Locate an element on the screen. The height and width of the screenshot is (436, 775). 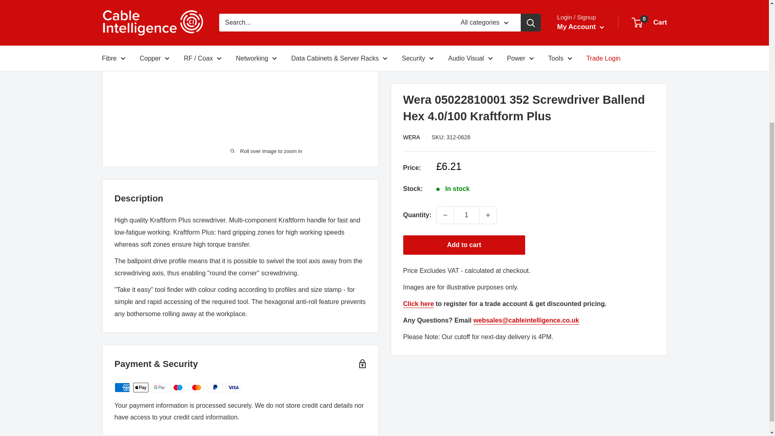
Increase quantity by 1 is located at coordinates (488, 61).